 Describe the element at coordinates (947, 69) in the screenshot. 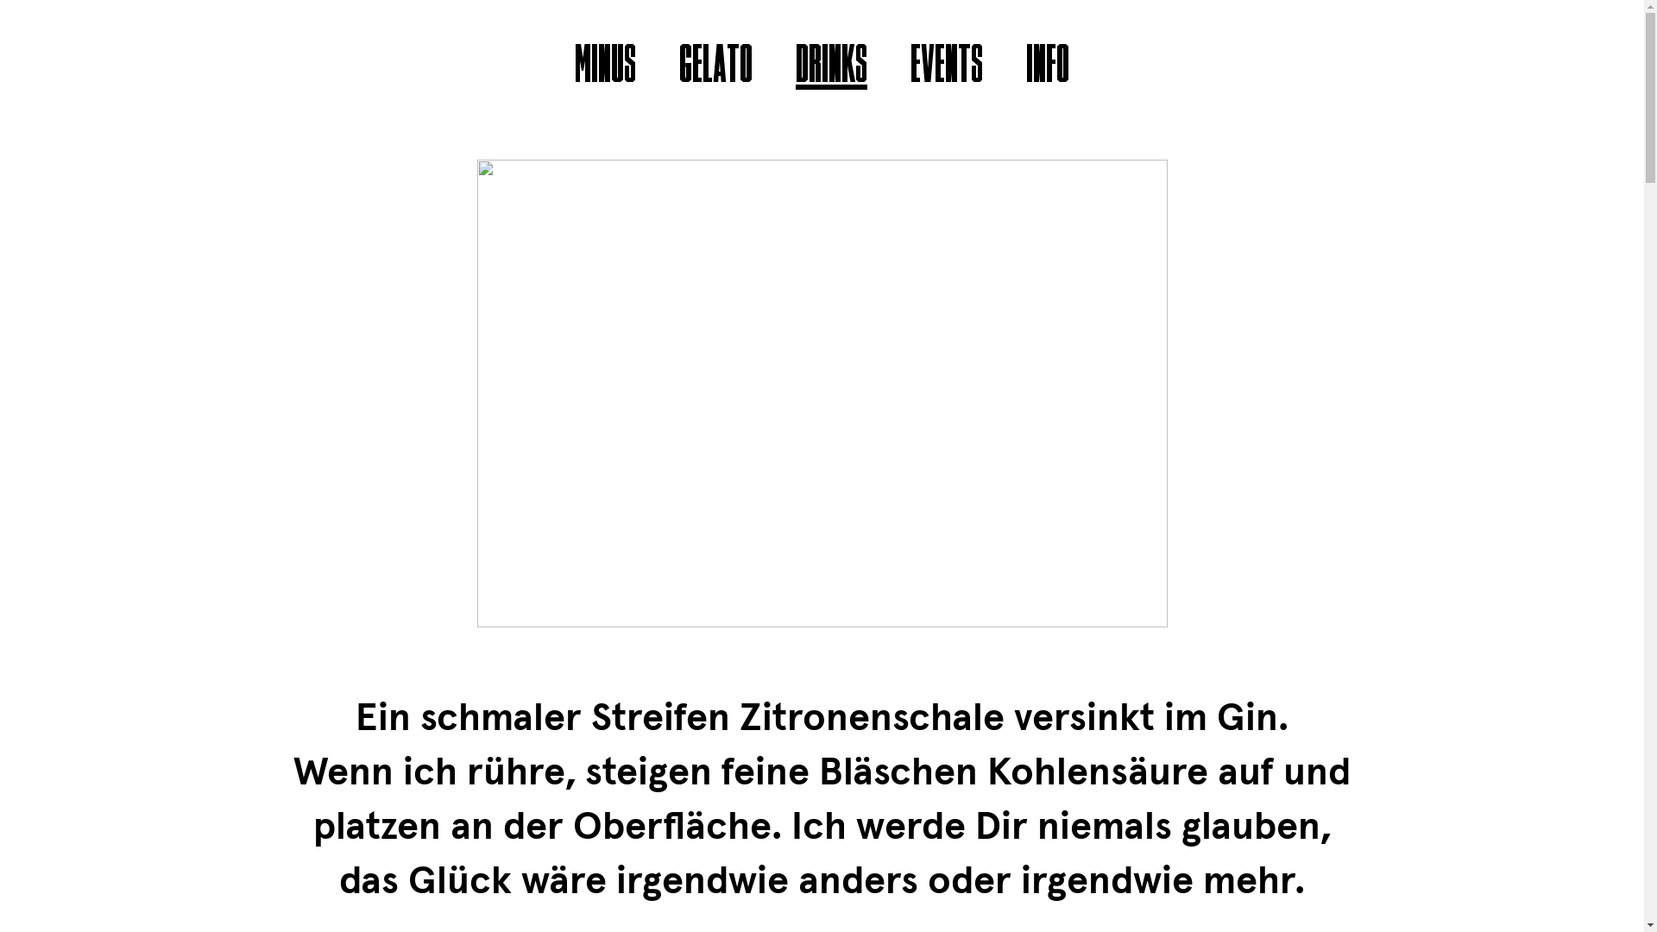

I see `EVENTS` at that location.